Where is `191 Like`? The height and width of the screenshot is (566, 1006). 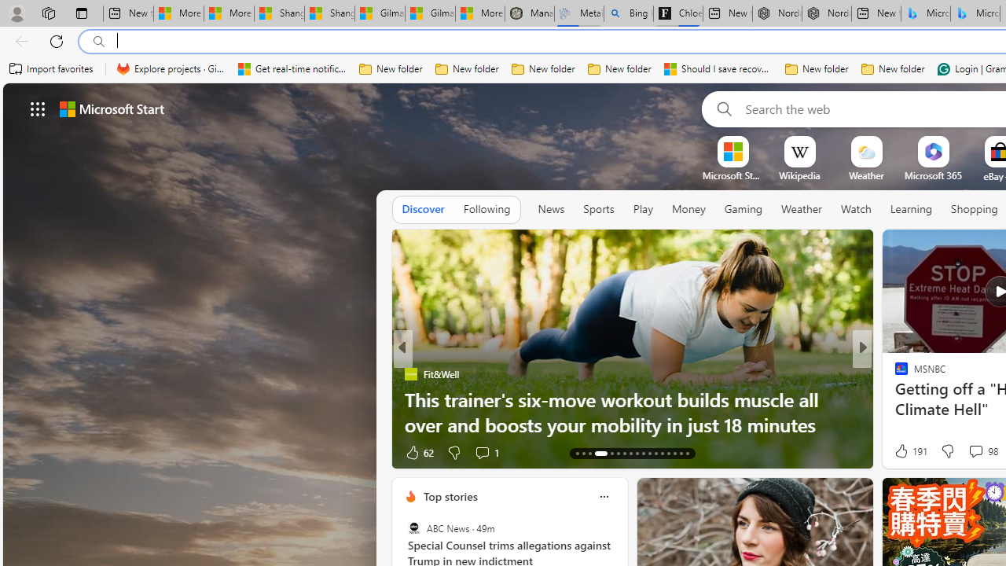 191 Like is located at coordinates (909, 451).